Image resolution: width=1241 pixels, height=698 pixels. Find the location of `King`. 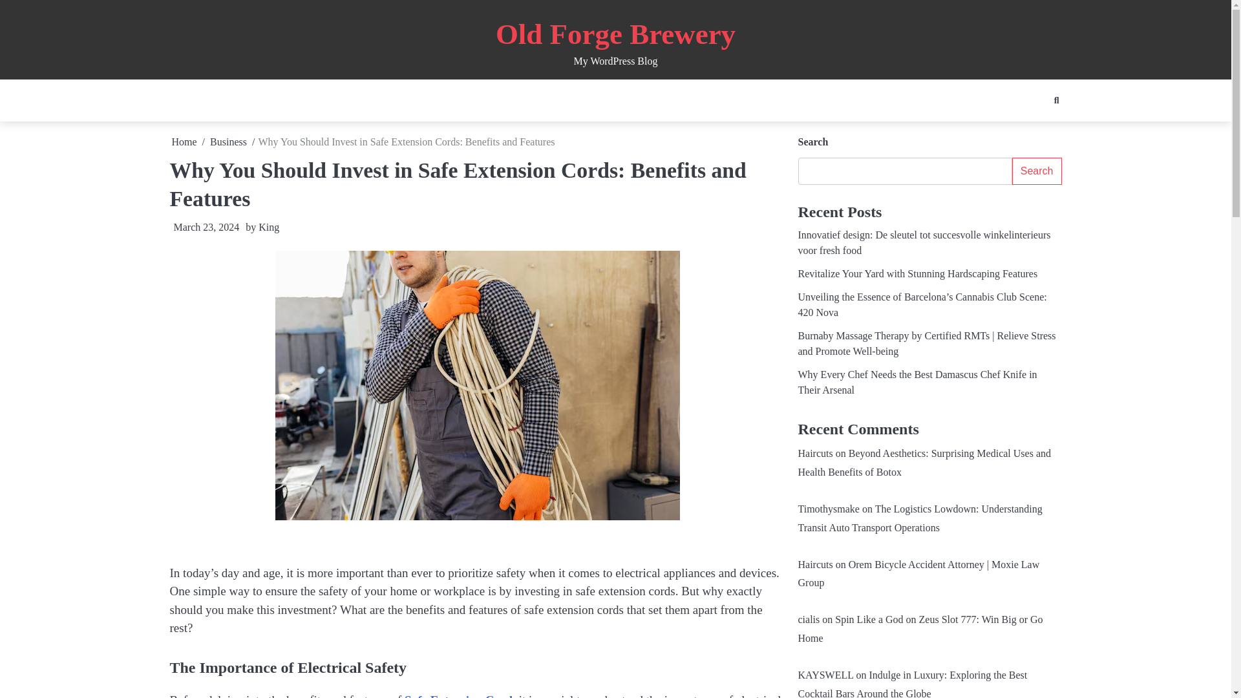

King is located at coordinates (269, 227).